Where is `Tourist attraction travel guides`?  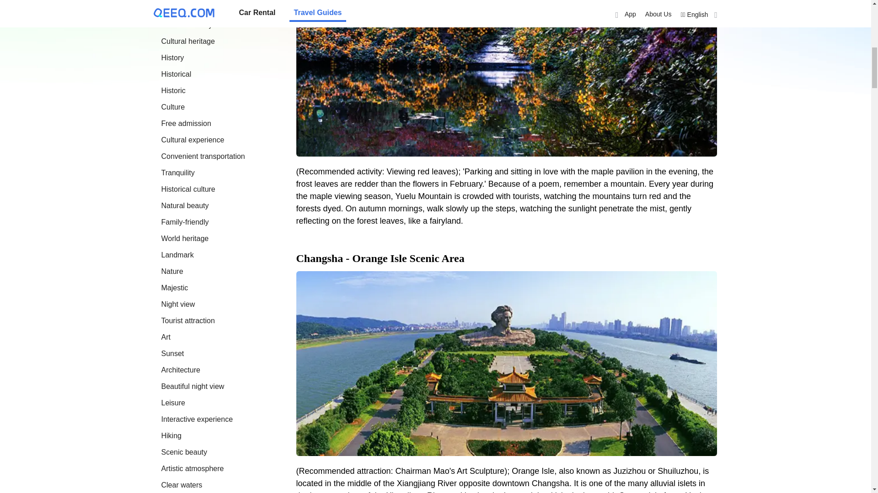
Tourist attraction travel guides is located at coordinates (187, 320).